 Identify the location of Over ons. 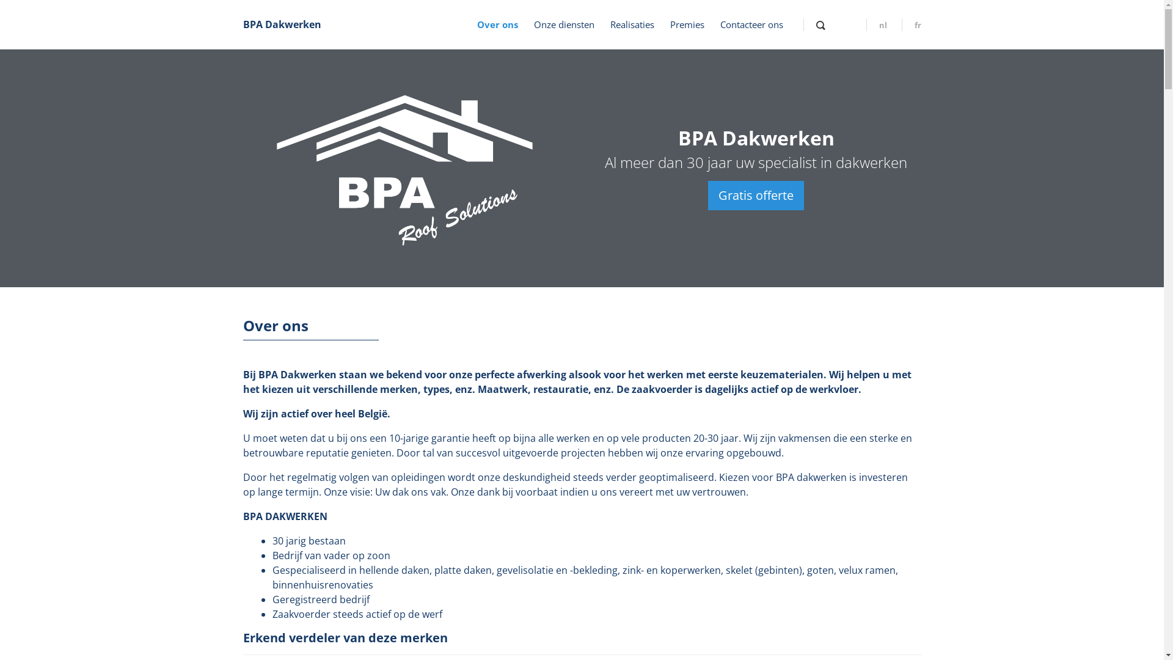
(497, 24).